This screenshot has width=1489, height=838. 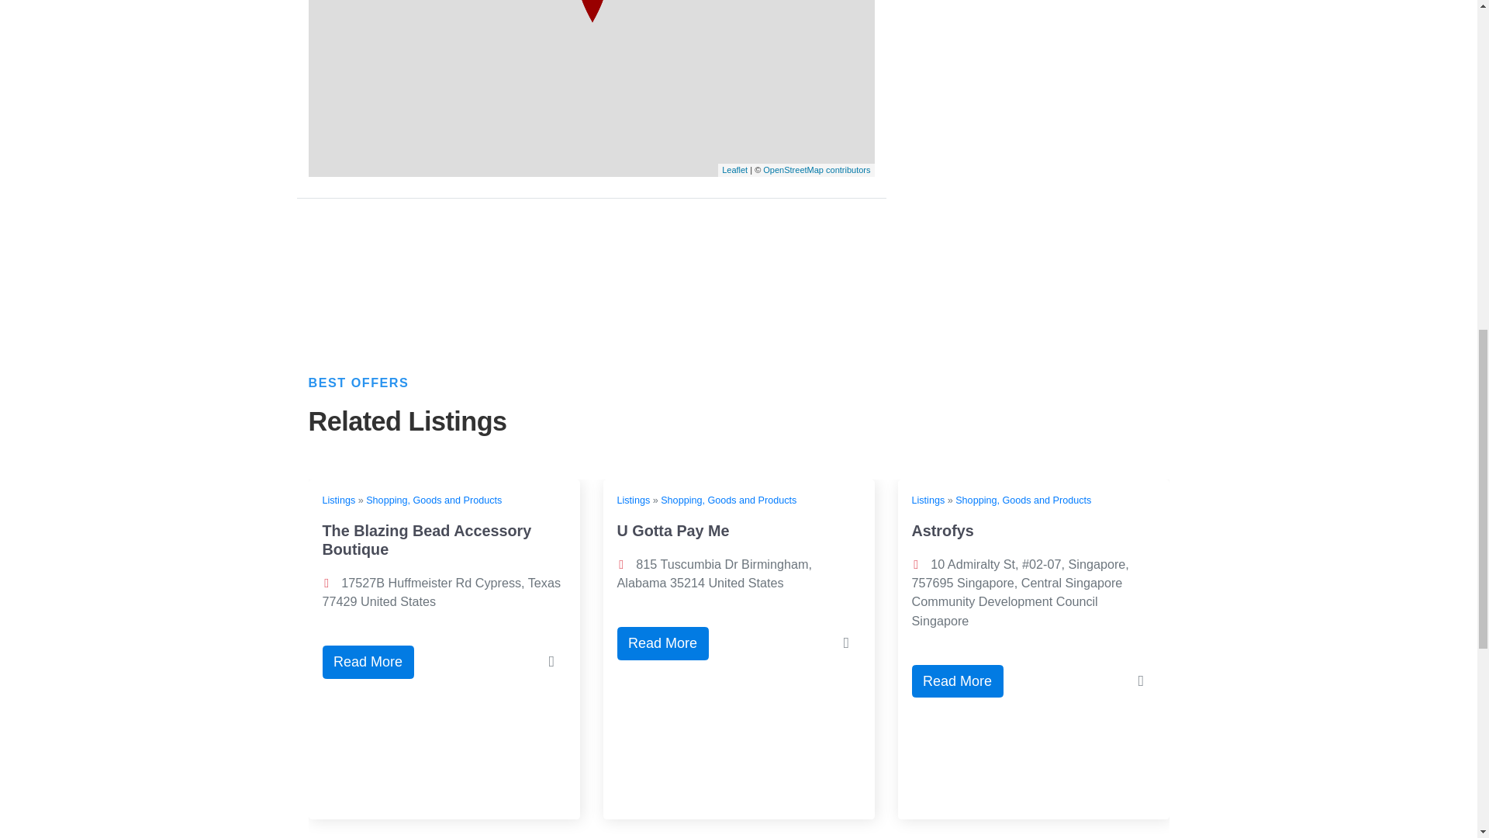 I want to click on A JS library for interactive maps, so click(x=734, y=169).